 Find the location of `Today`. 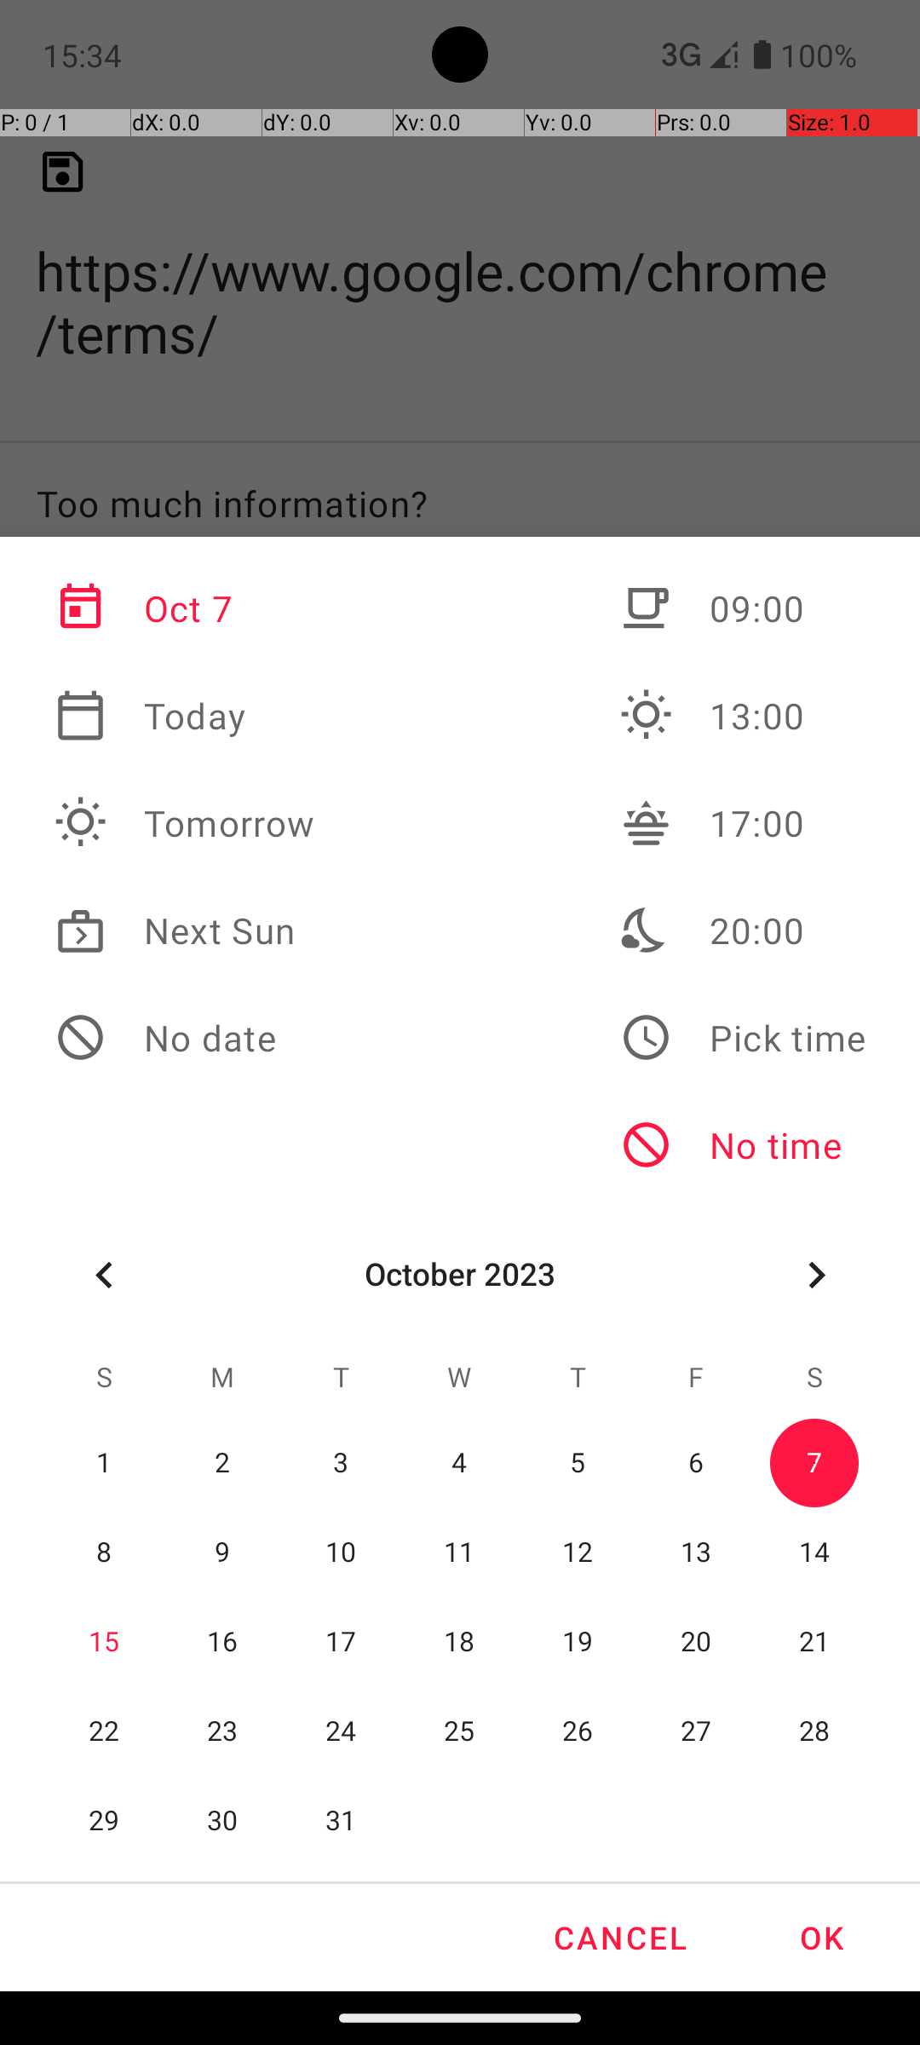

Today is located at coordinates (185, 716).